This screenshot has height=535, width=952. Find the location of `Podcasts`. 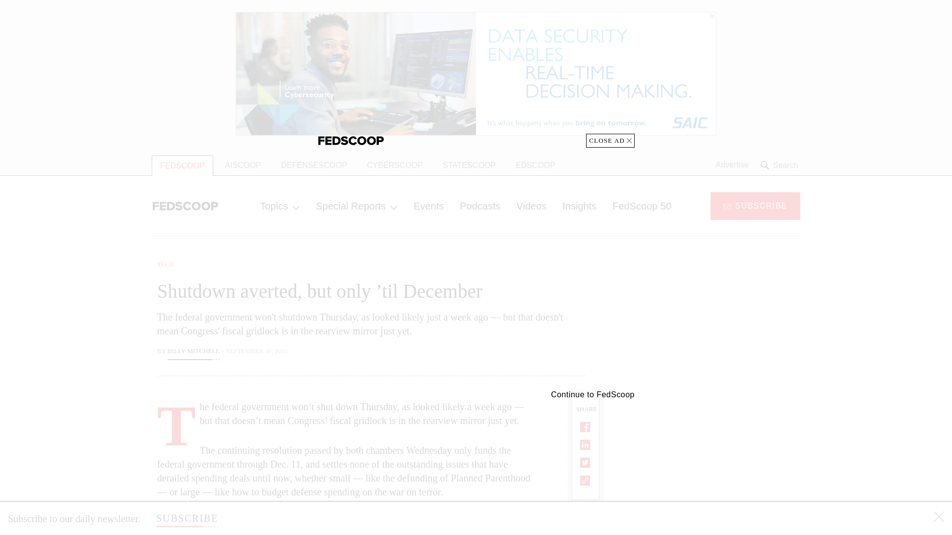

Podcasts is located at coordinates (480, 206).